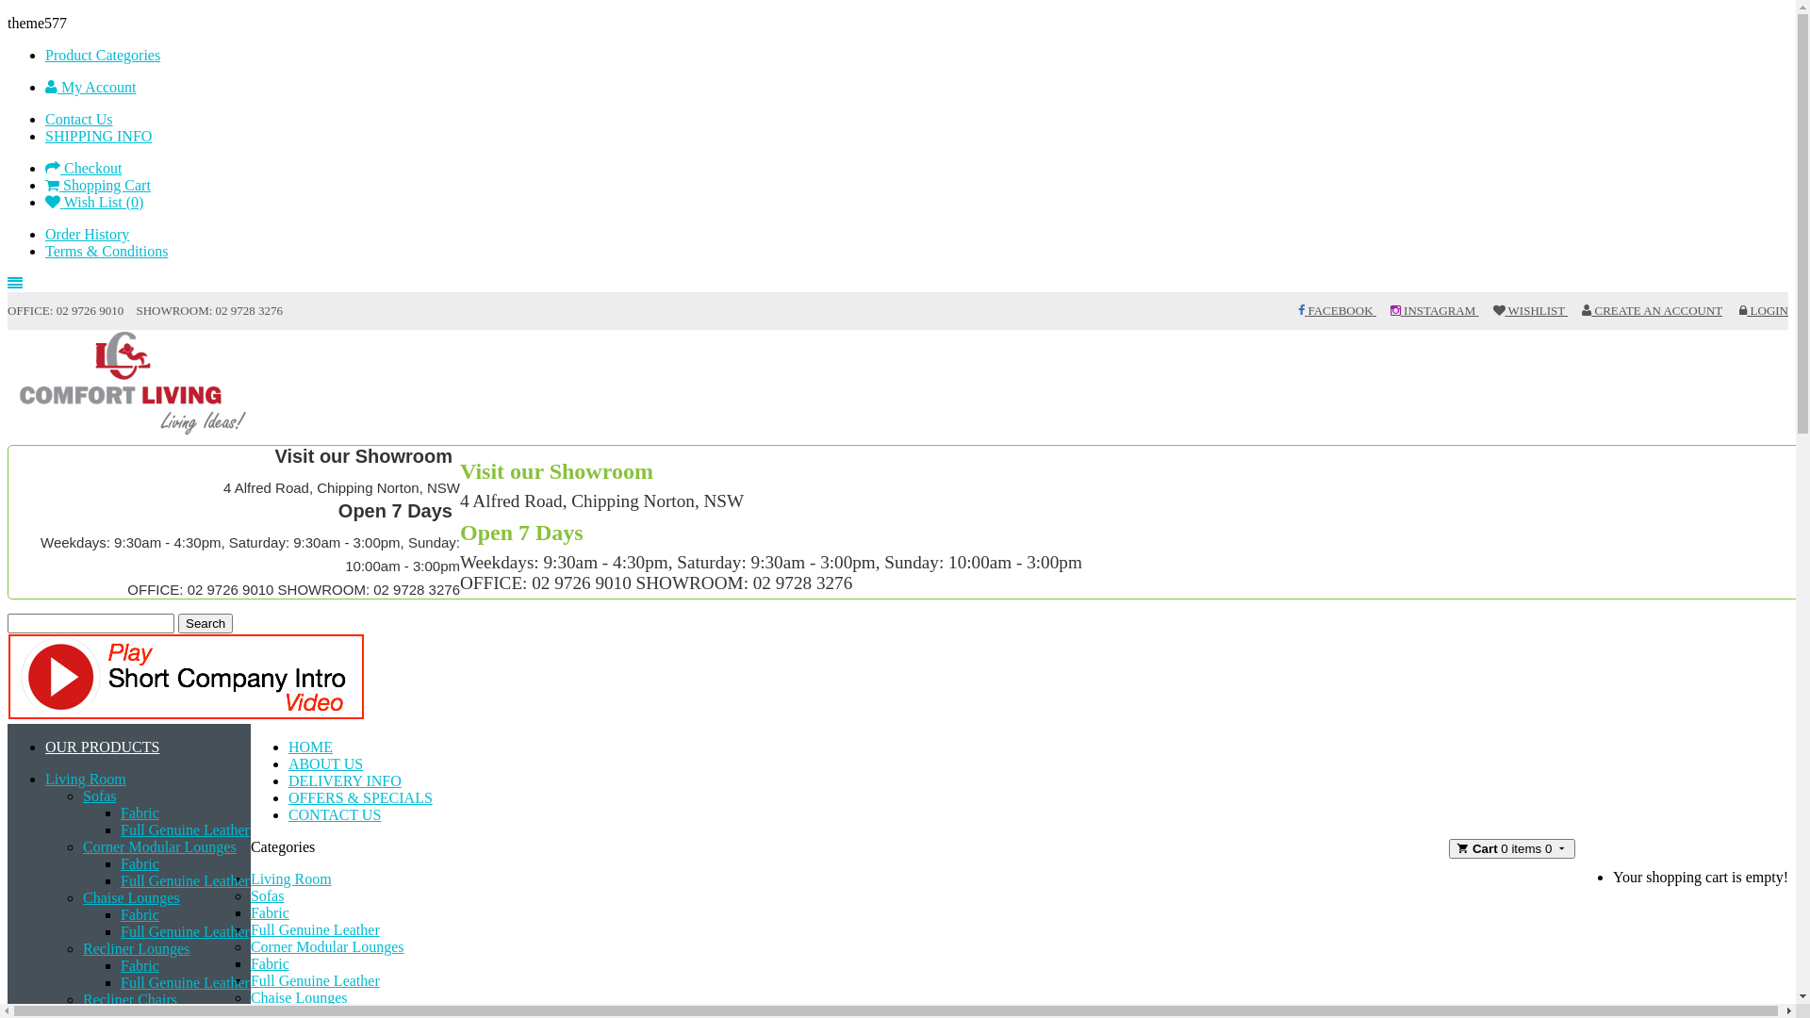  I want to click on Fabric, so click(140, 914).